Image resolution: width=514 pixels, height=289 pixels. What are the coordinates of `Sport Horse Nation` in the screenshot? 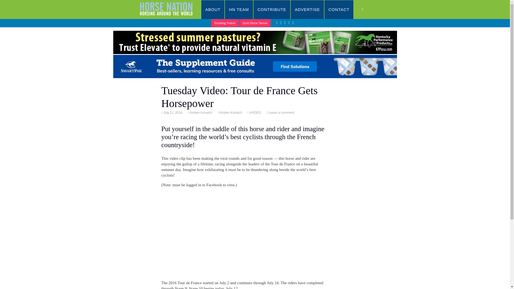 It's located at (255, 23).